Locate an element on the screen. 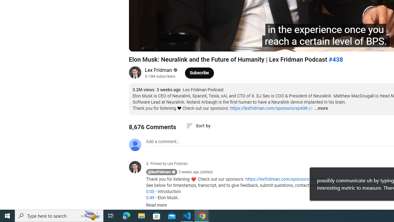 The width and height of the screenshot is (394, 222). Default profile photo is located at coordinates (135, 145).